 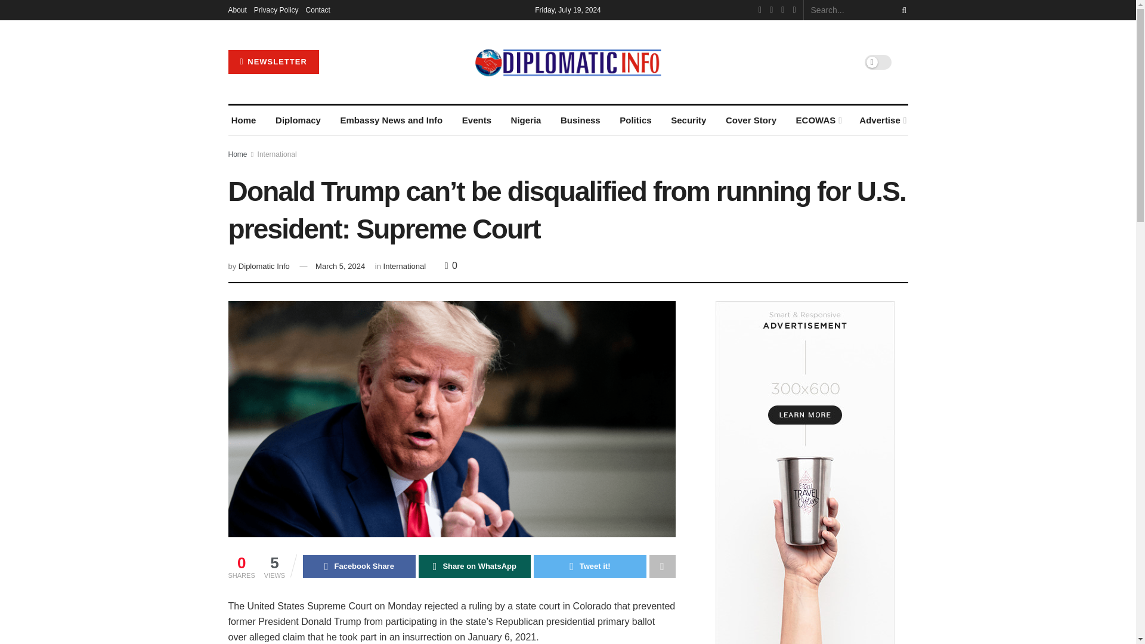 I want to click on Privacy Policy, so click(x=277, y=10).